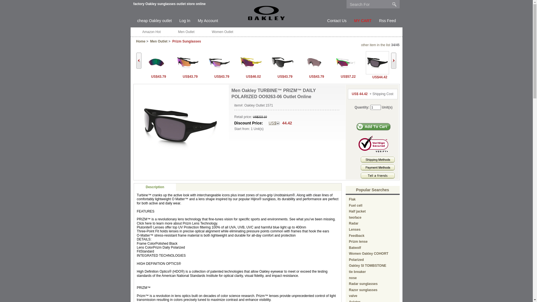 This screenshot has height=302, width=537. I want to click on Back, so click(138, 61).